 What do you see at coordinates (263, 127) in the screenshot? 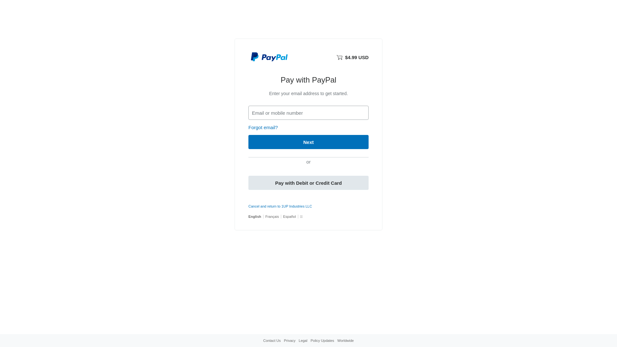
I see `Forgot email?` at bounding box center [263, 127].